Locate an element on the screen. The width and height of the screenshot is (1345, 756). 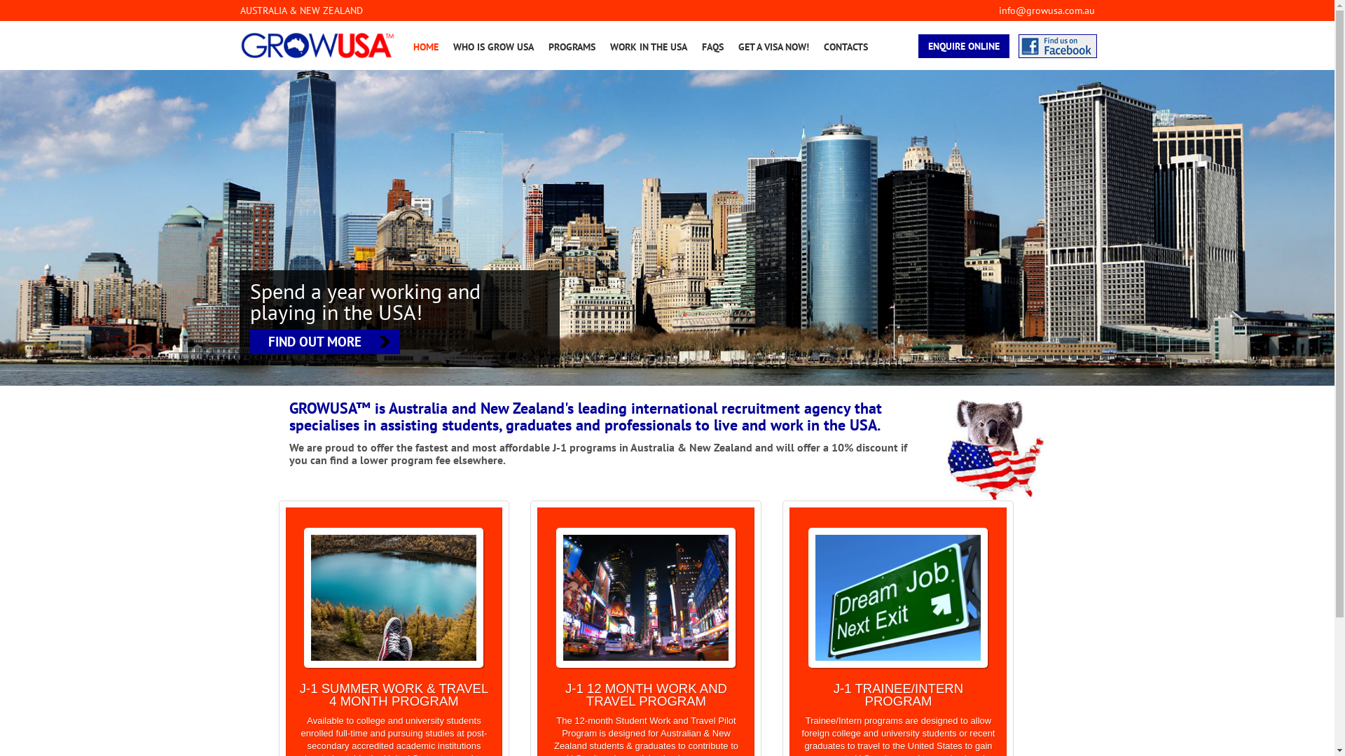
FAQS is located at coordinates (713, 47).